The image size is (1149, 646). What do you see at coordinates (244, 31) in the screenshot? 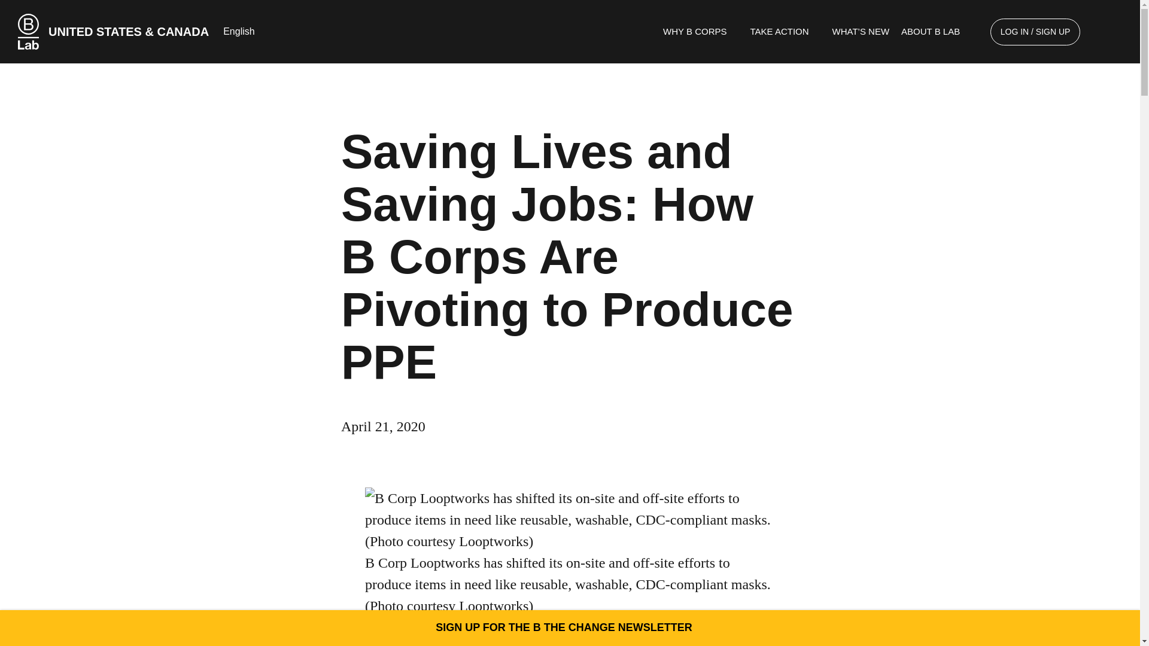
I see `English` at bounding box center [244, 31].